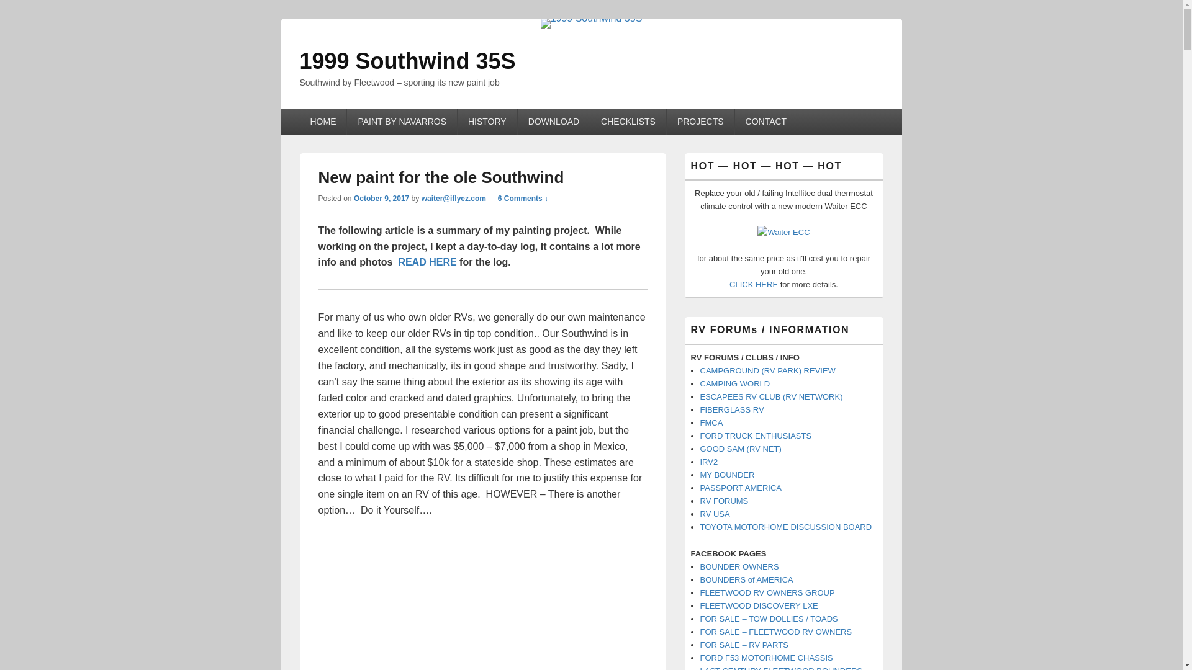  What do you see at coordinates (554, 122) in the screenshot?
I see `DOWNLOAD` at bounding box center [554, 122].